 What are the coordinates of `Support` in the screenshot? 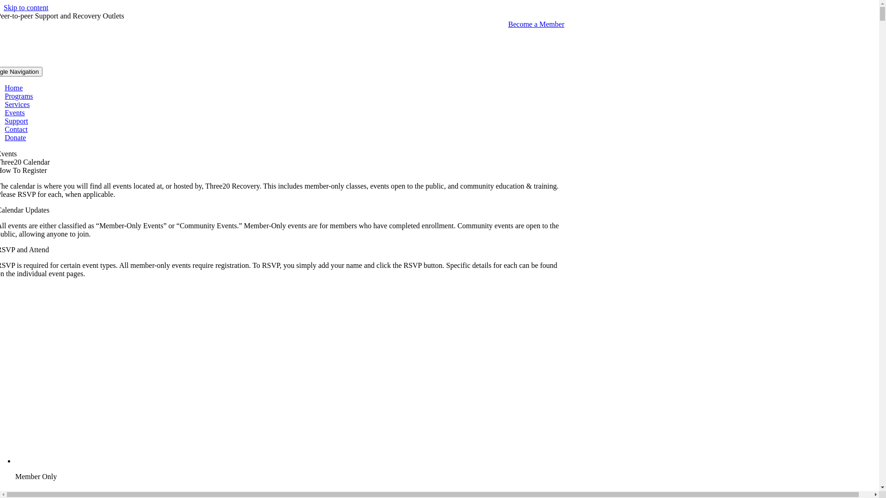 It's located at (17, 121).